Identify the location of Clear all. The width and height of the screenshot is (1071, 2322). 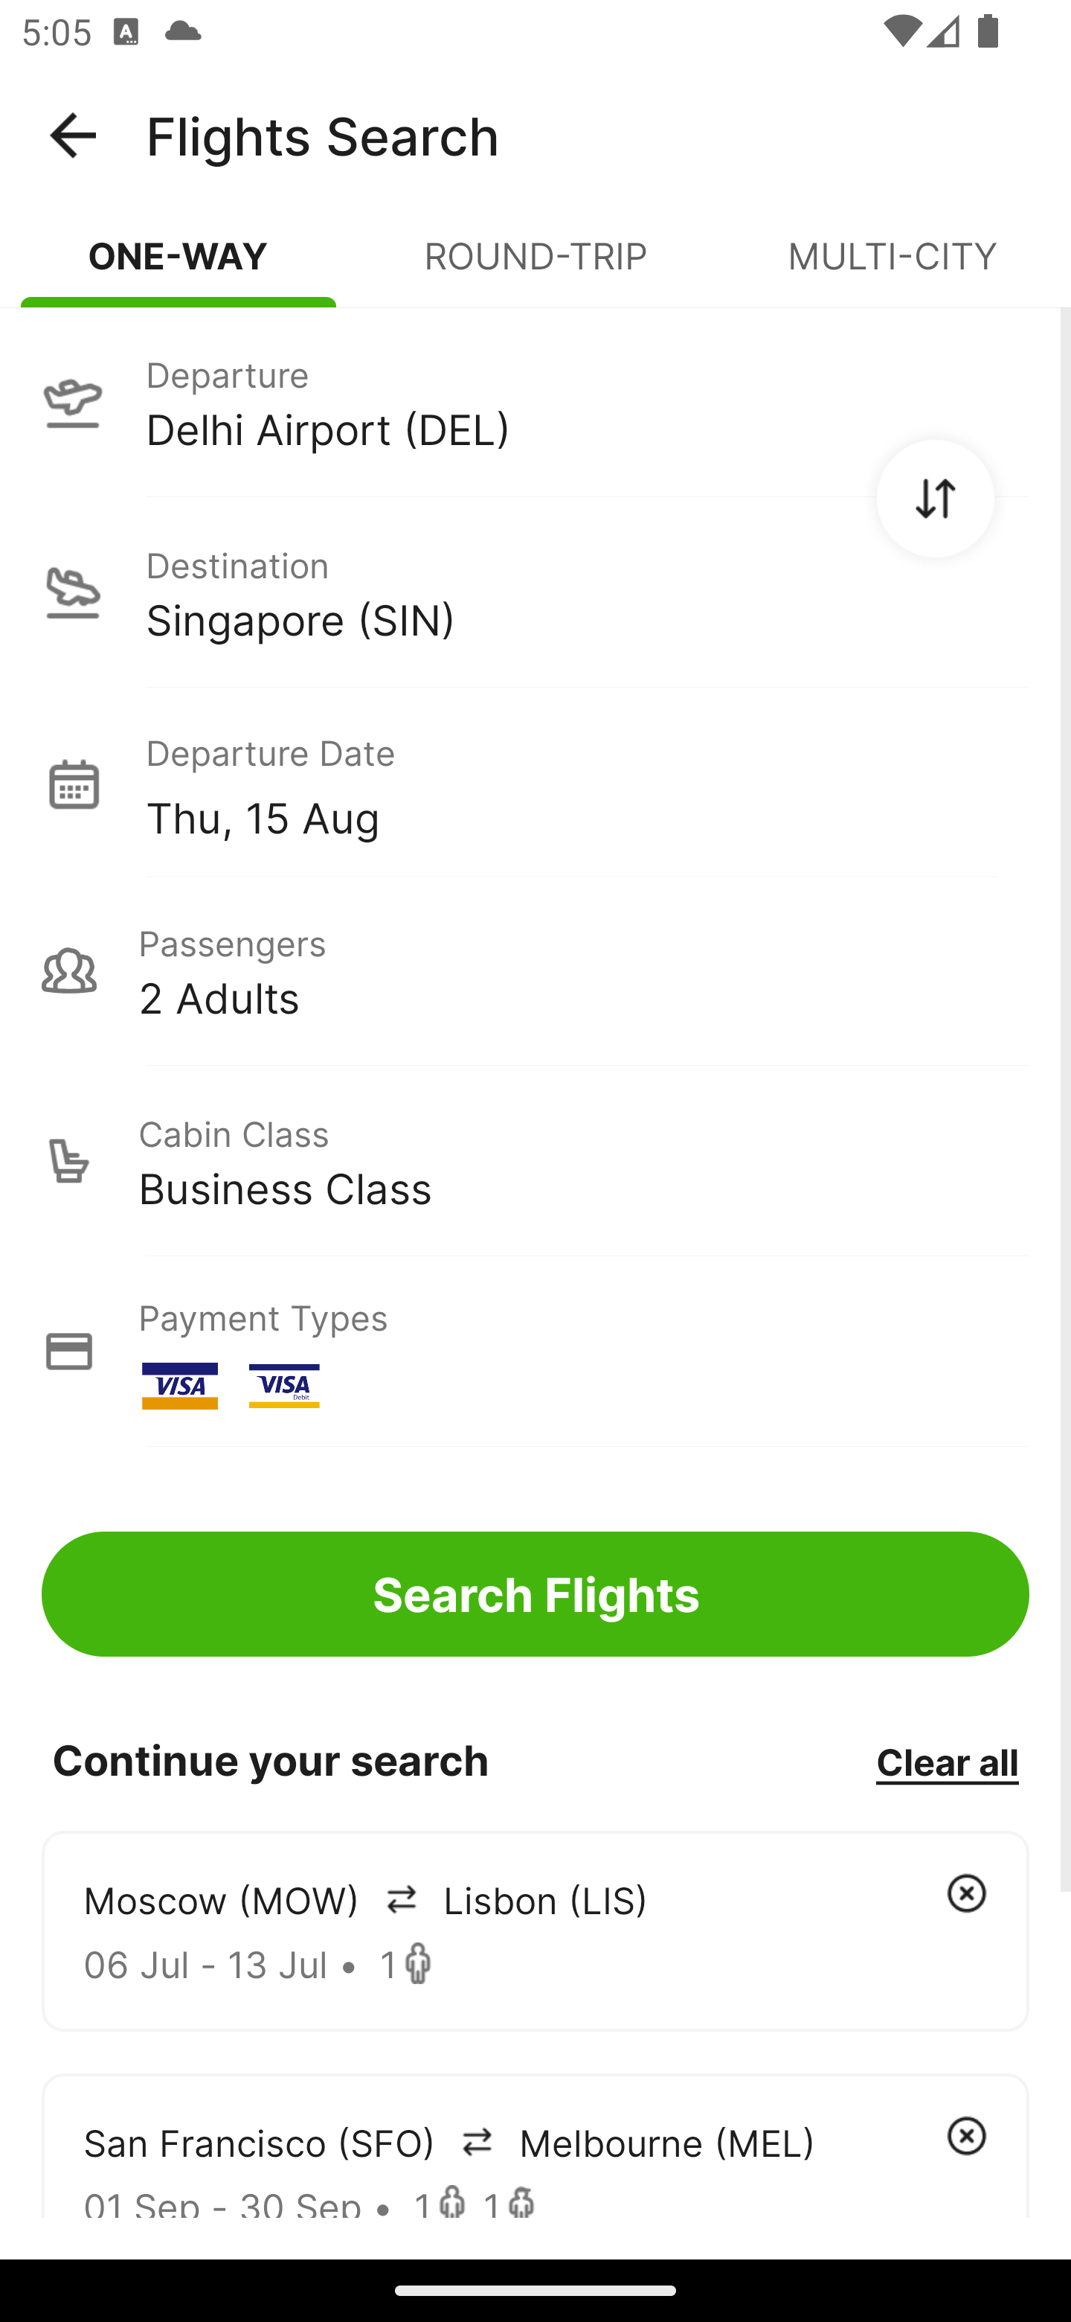
(947, 1761).